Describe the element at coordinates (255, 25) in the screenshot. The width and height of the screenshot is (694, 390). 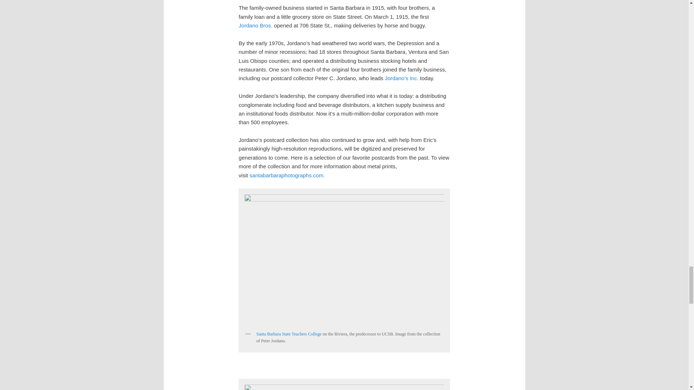
I see `Jordano Bros.` at that location.